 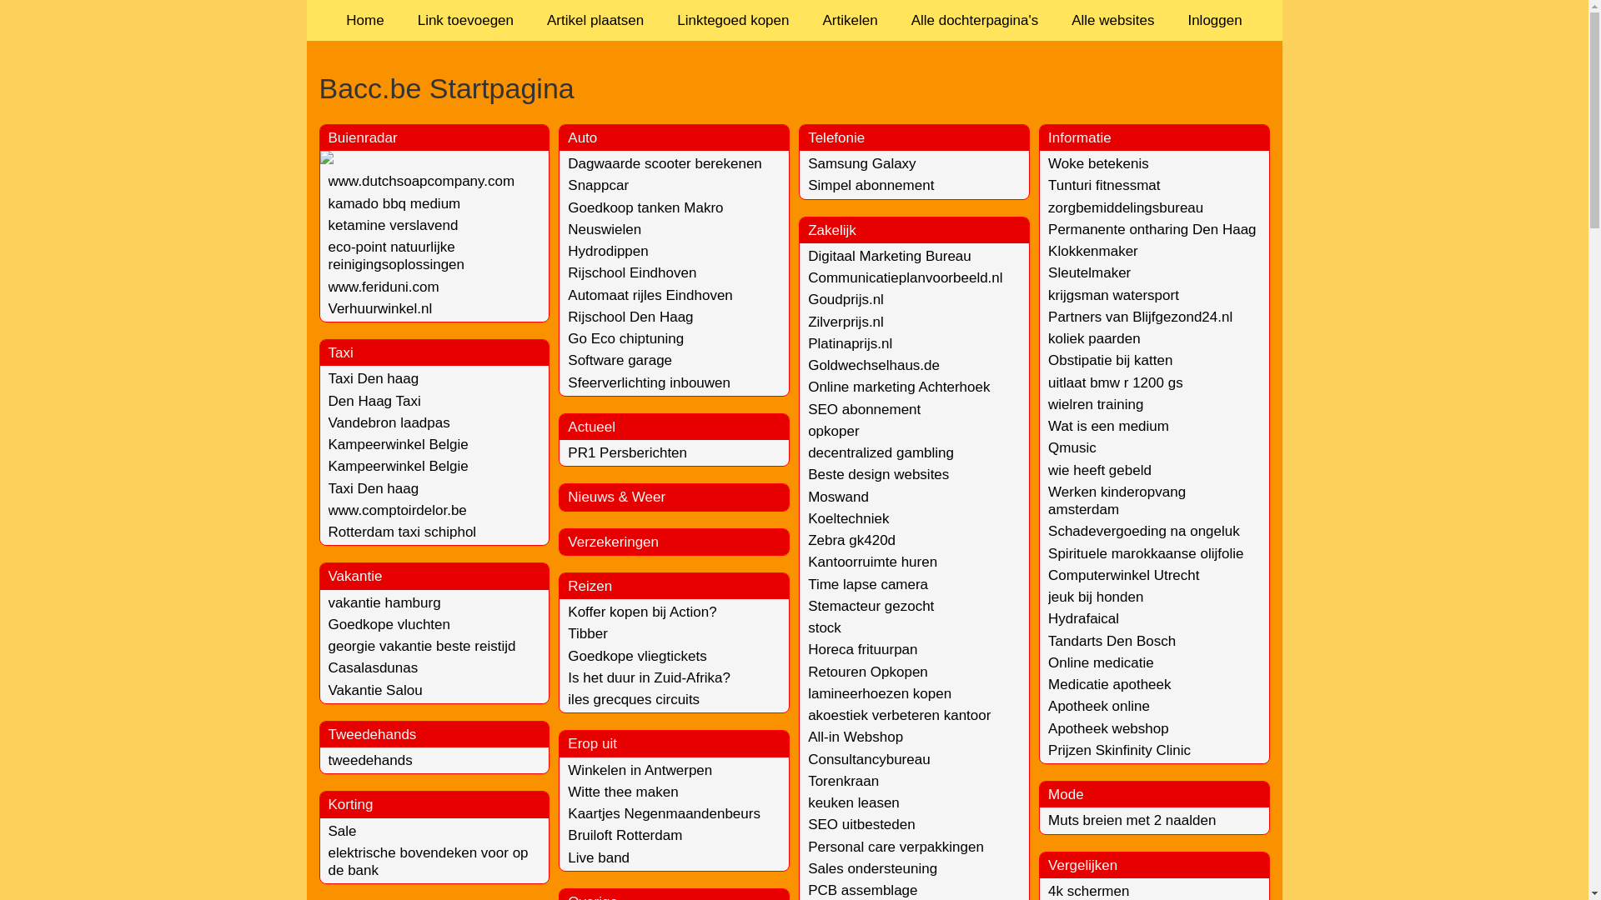 I want to click on koliek paarden, so click(x=1094, y=338).